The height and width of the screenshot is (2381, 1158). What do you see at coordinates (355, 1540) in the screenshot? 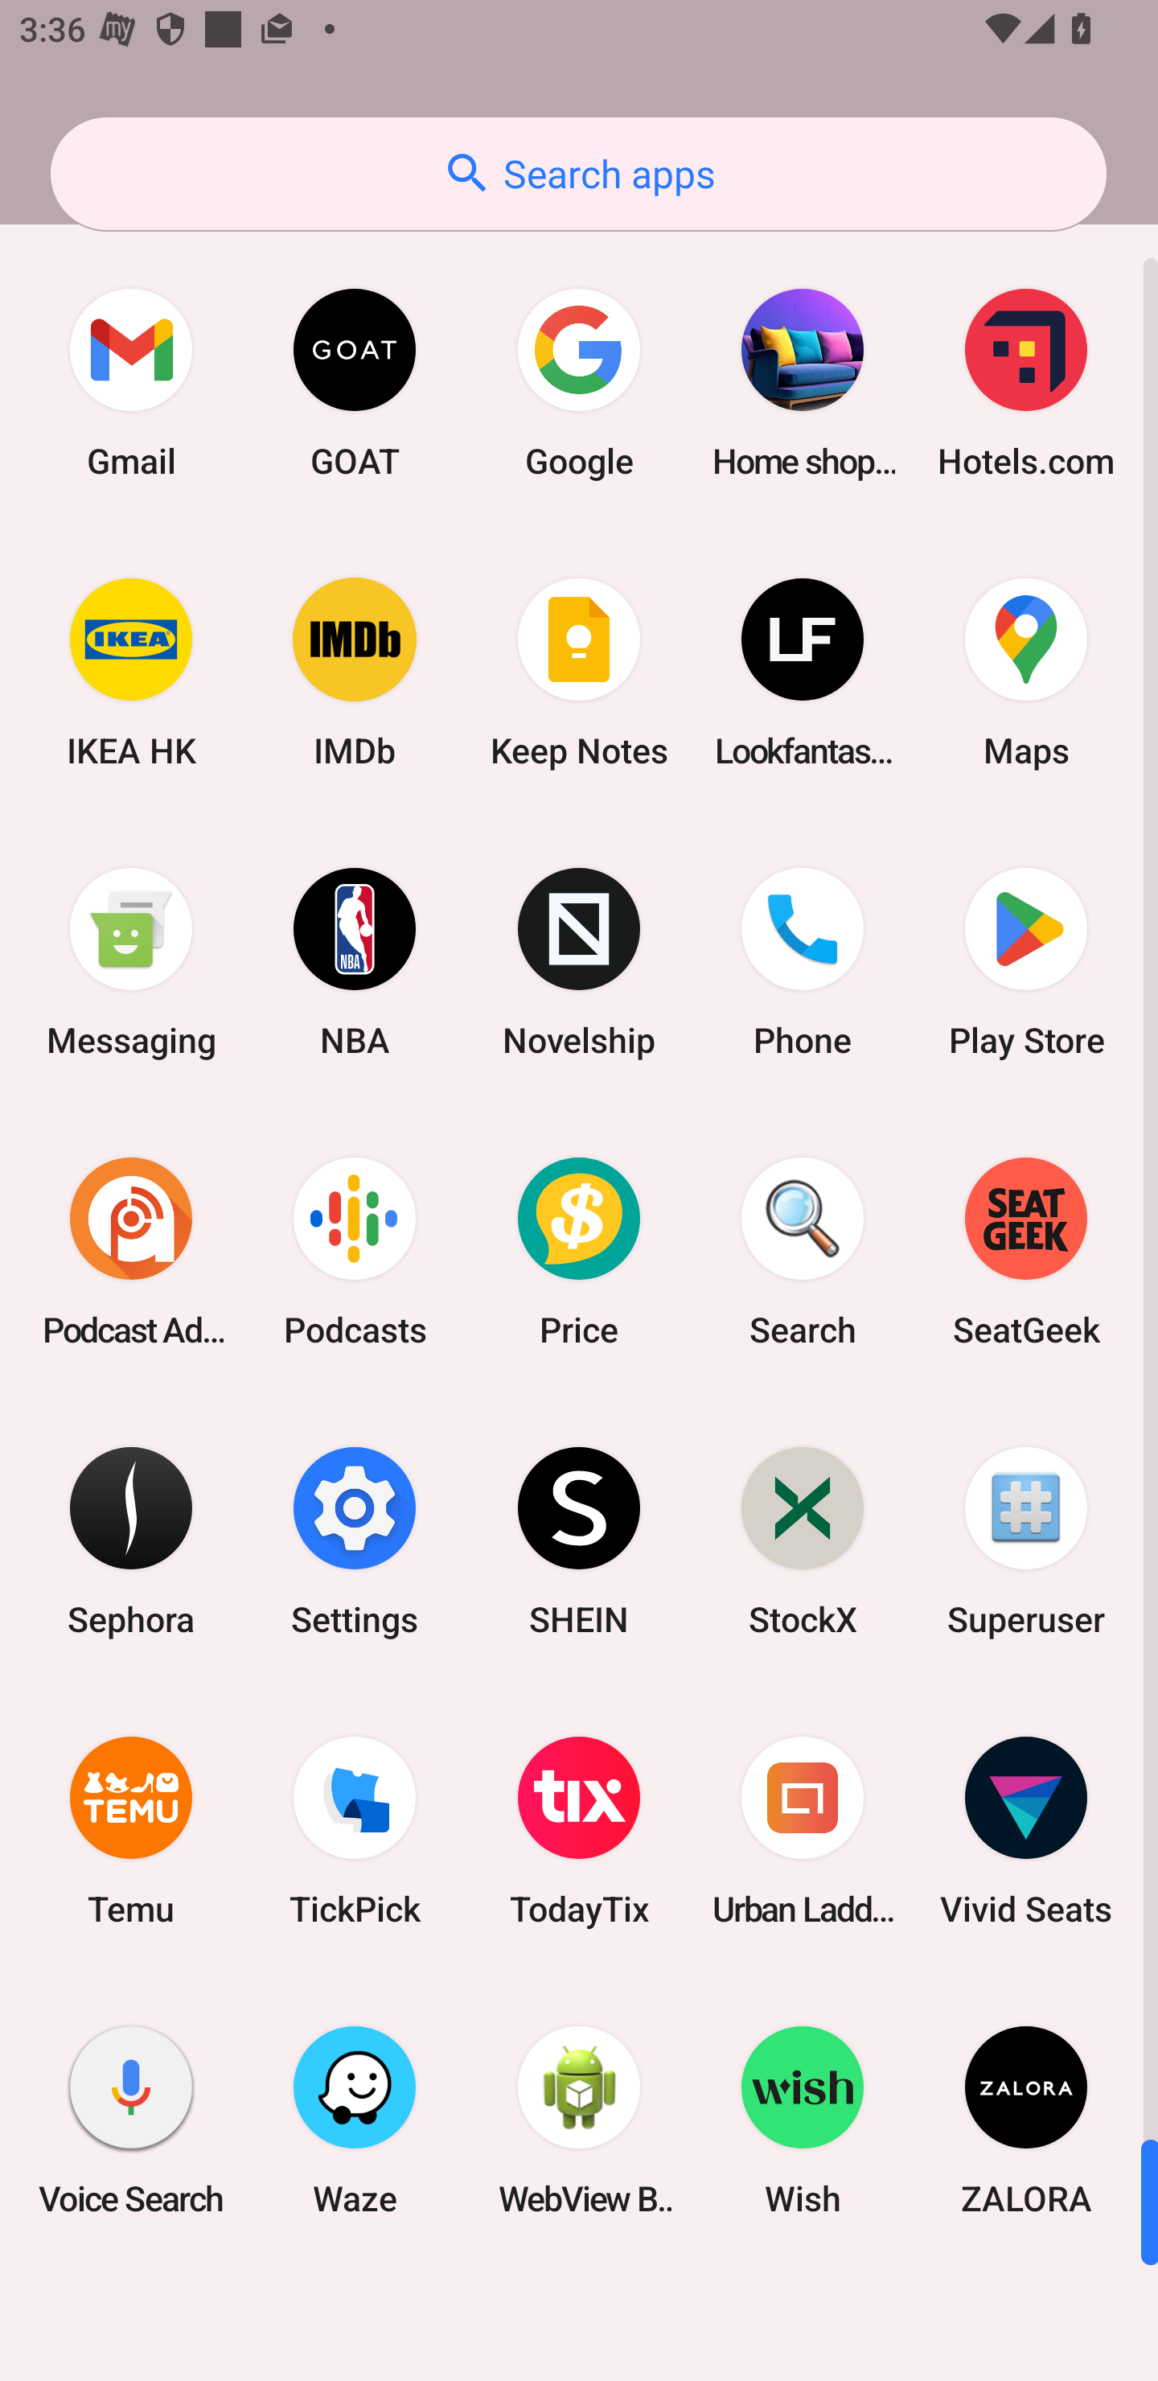
I see `Settings` at bounding box center [355, 1540].